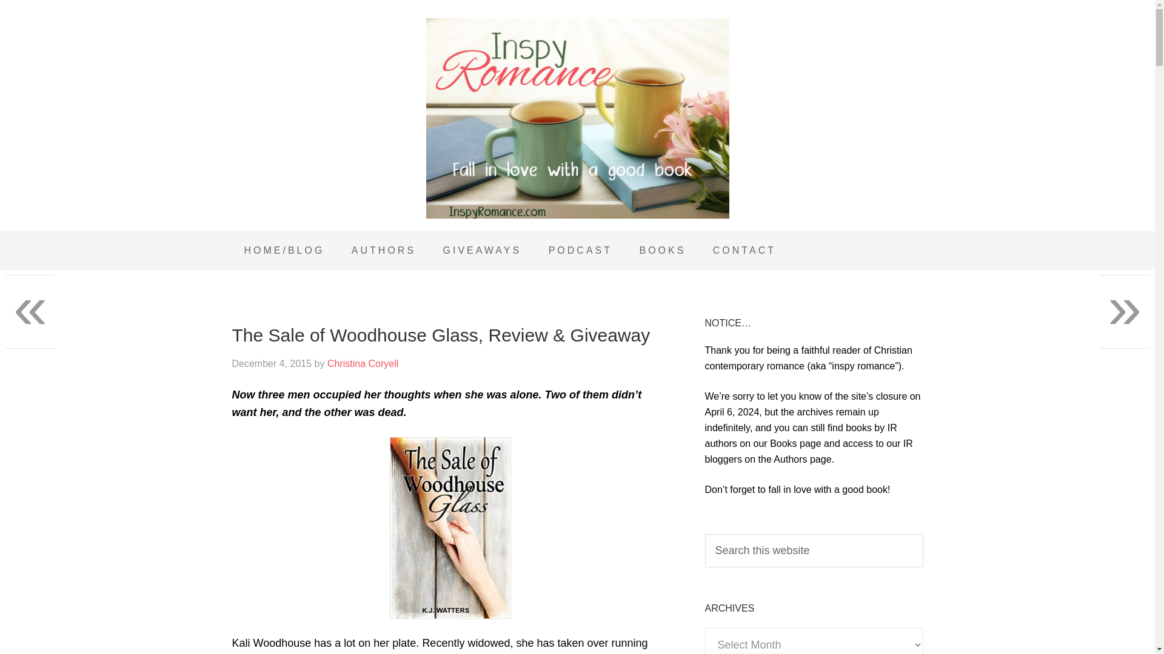  What do you see at coordinates (580, 251) in the screenshot?
I see `PODCAST` at bounding box center [580, 251].